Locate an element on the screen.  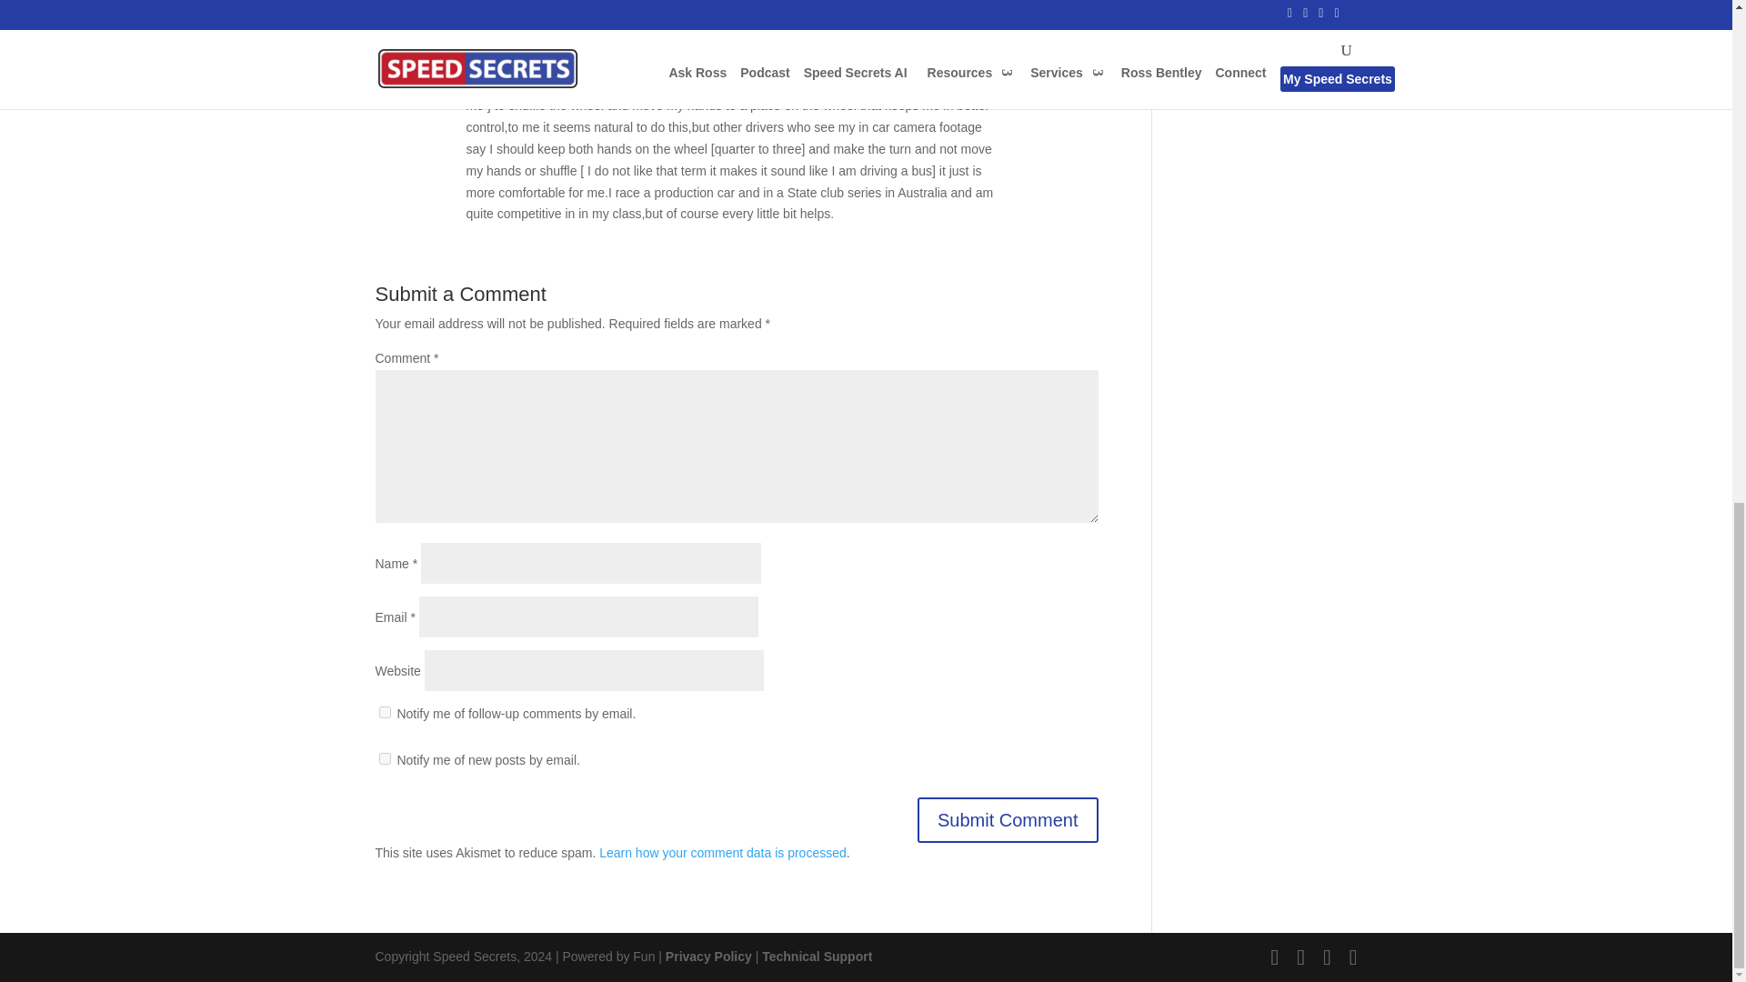
Reply is located at coordinates (1054, 73).